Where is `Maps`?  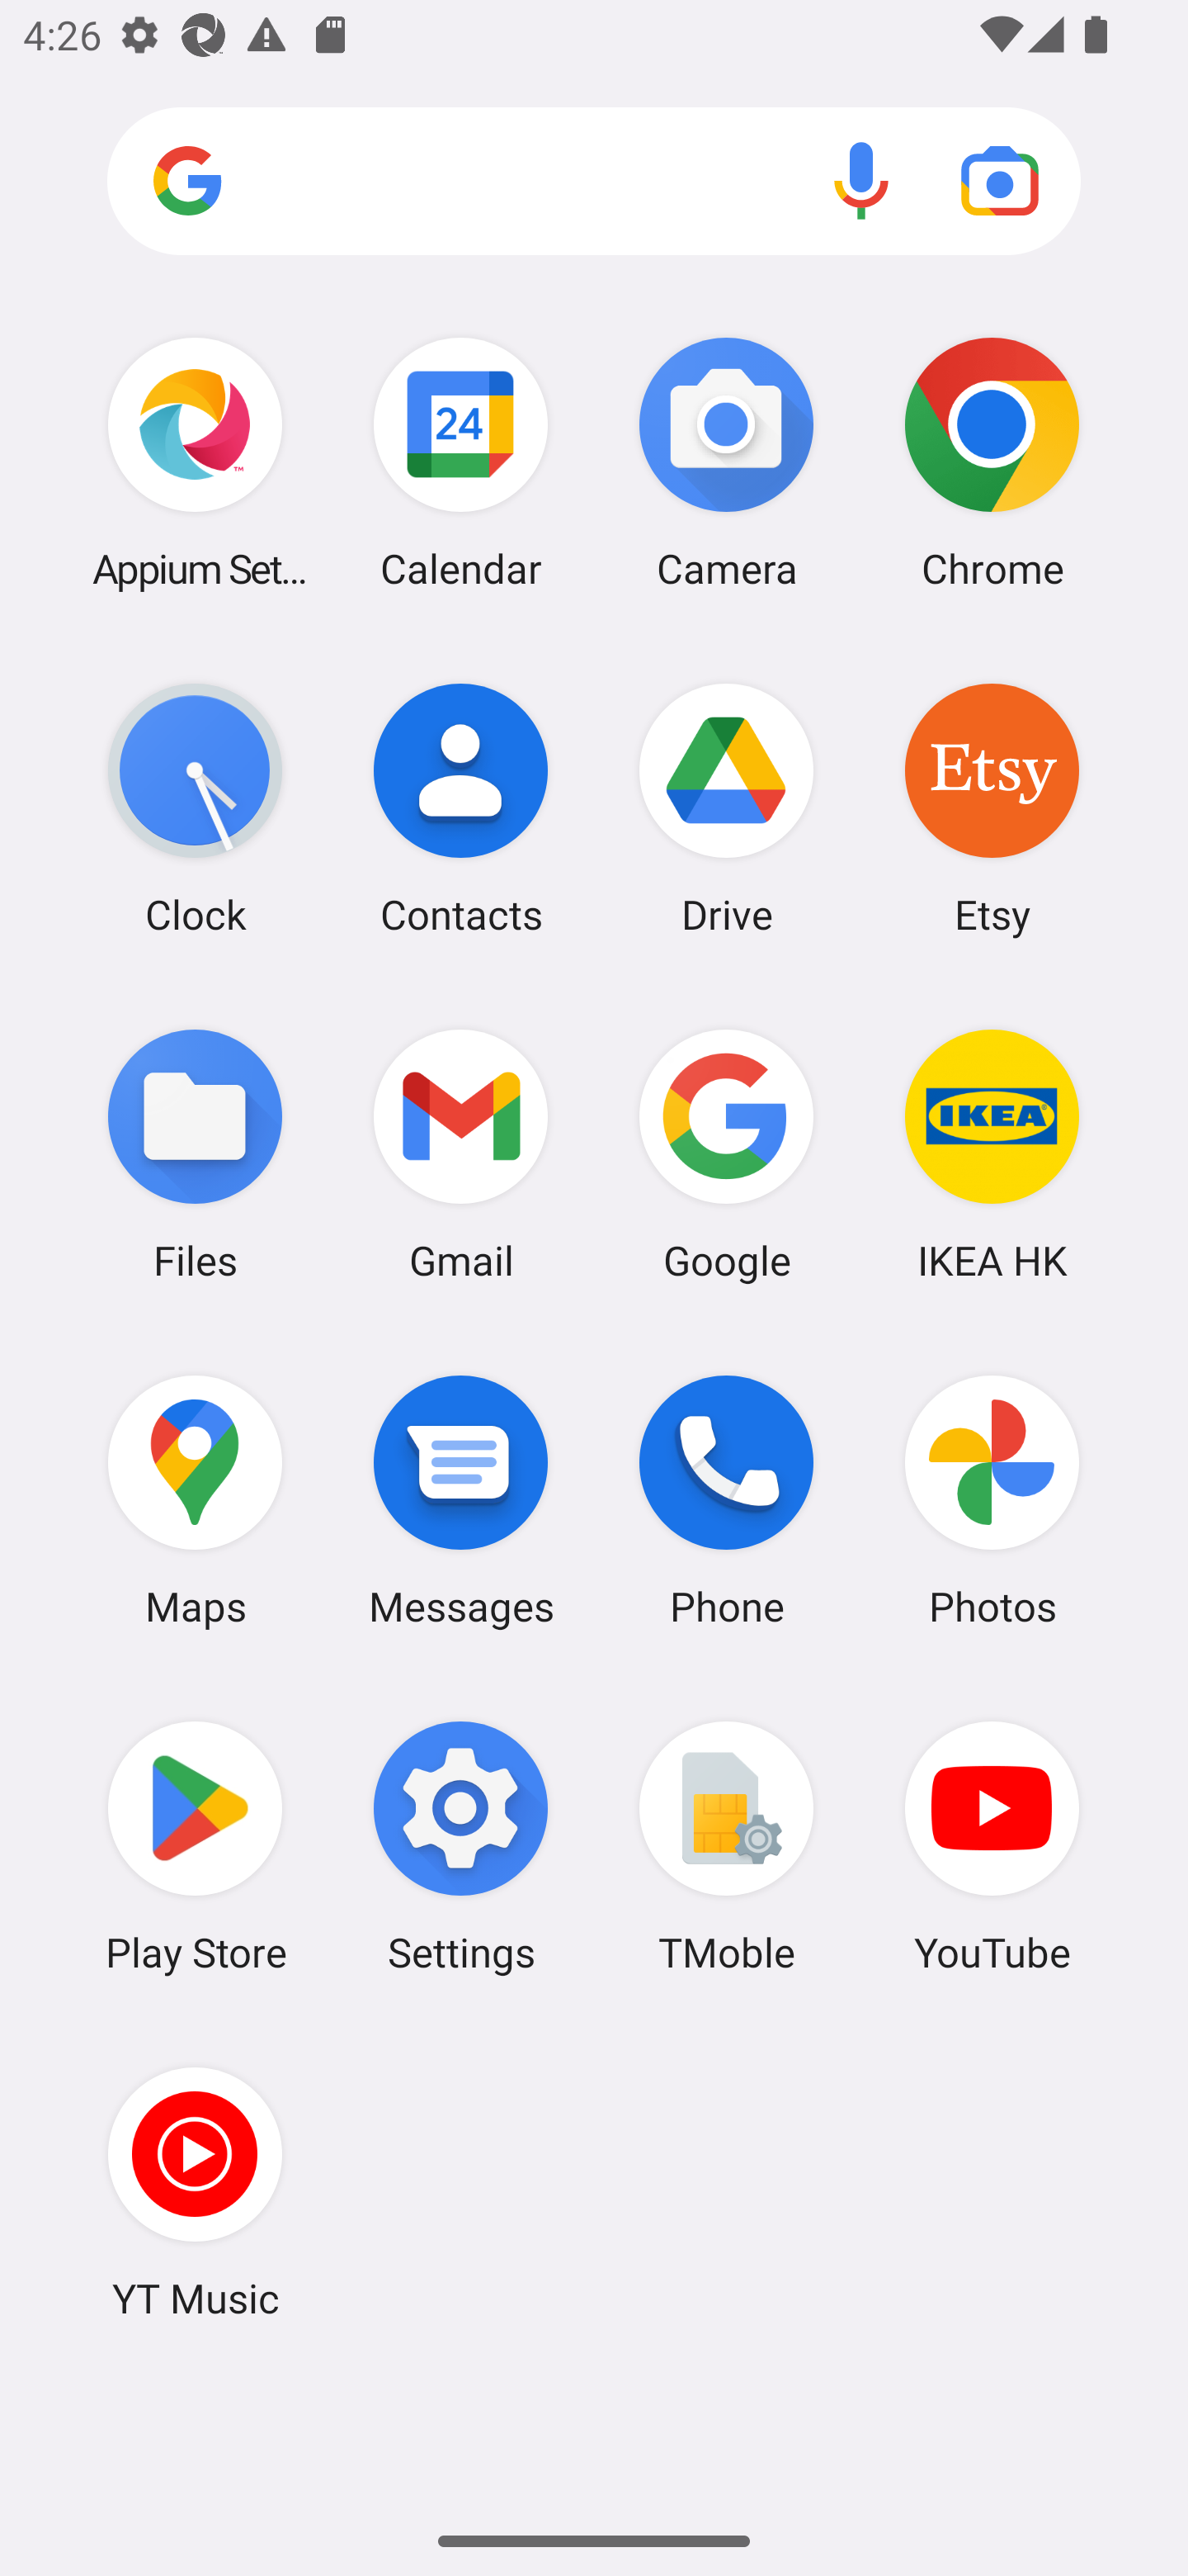
Maps is located at coordinates (195, 1500).